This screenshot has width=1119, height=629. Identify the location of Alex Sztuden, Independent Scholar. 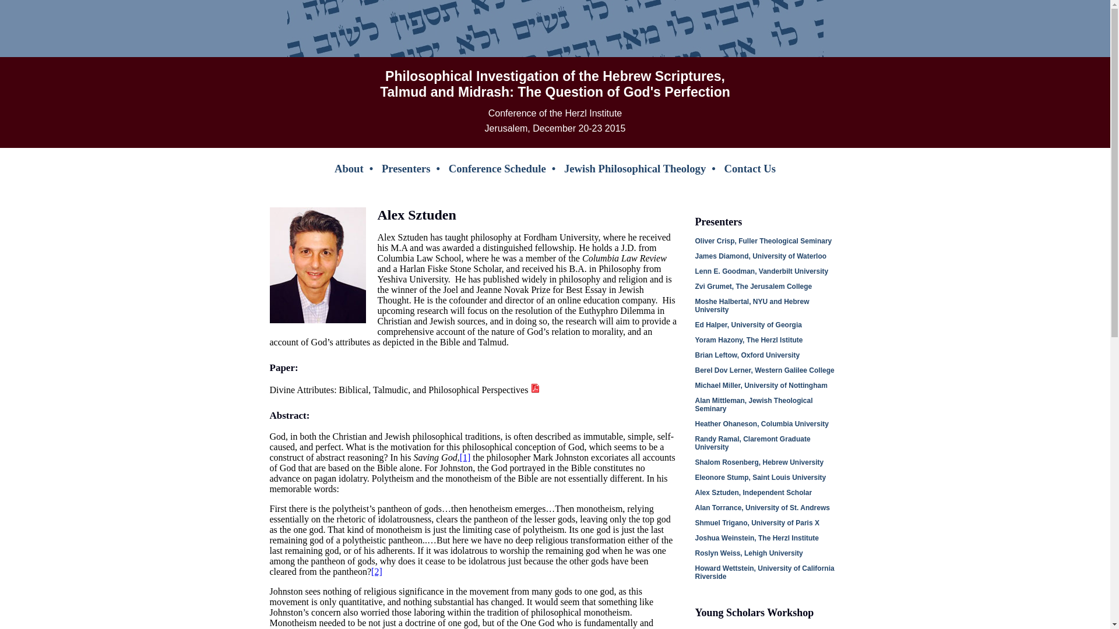
(753, 493).